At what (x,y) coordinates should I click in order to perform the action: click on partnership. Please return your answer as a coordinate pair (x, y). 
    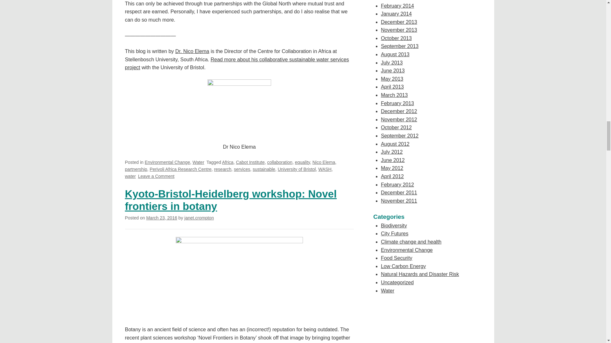
    Looking at the image, I should click on (136, 169).